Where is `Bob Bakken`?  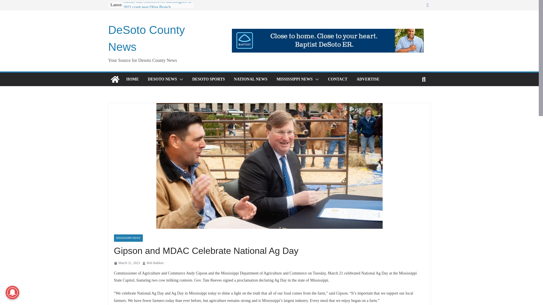
Bob Bakken is located at coordinates (155, 263).